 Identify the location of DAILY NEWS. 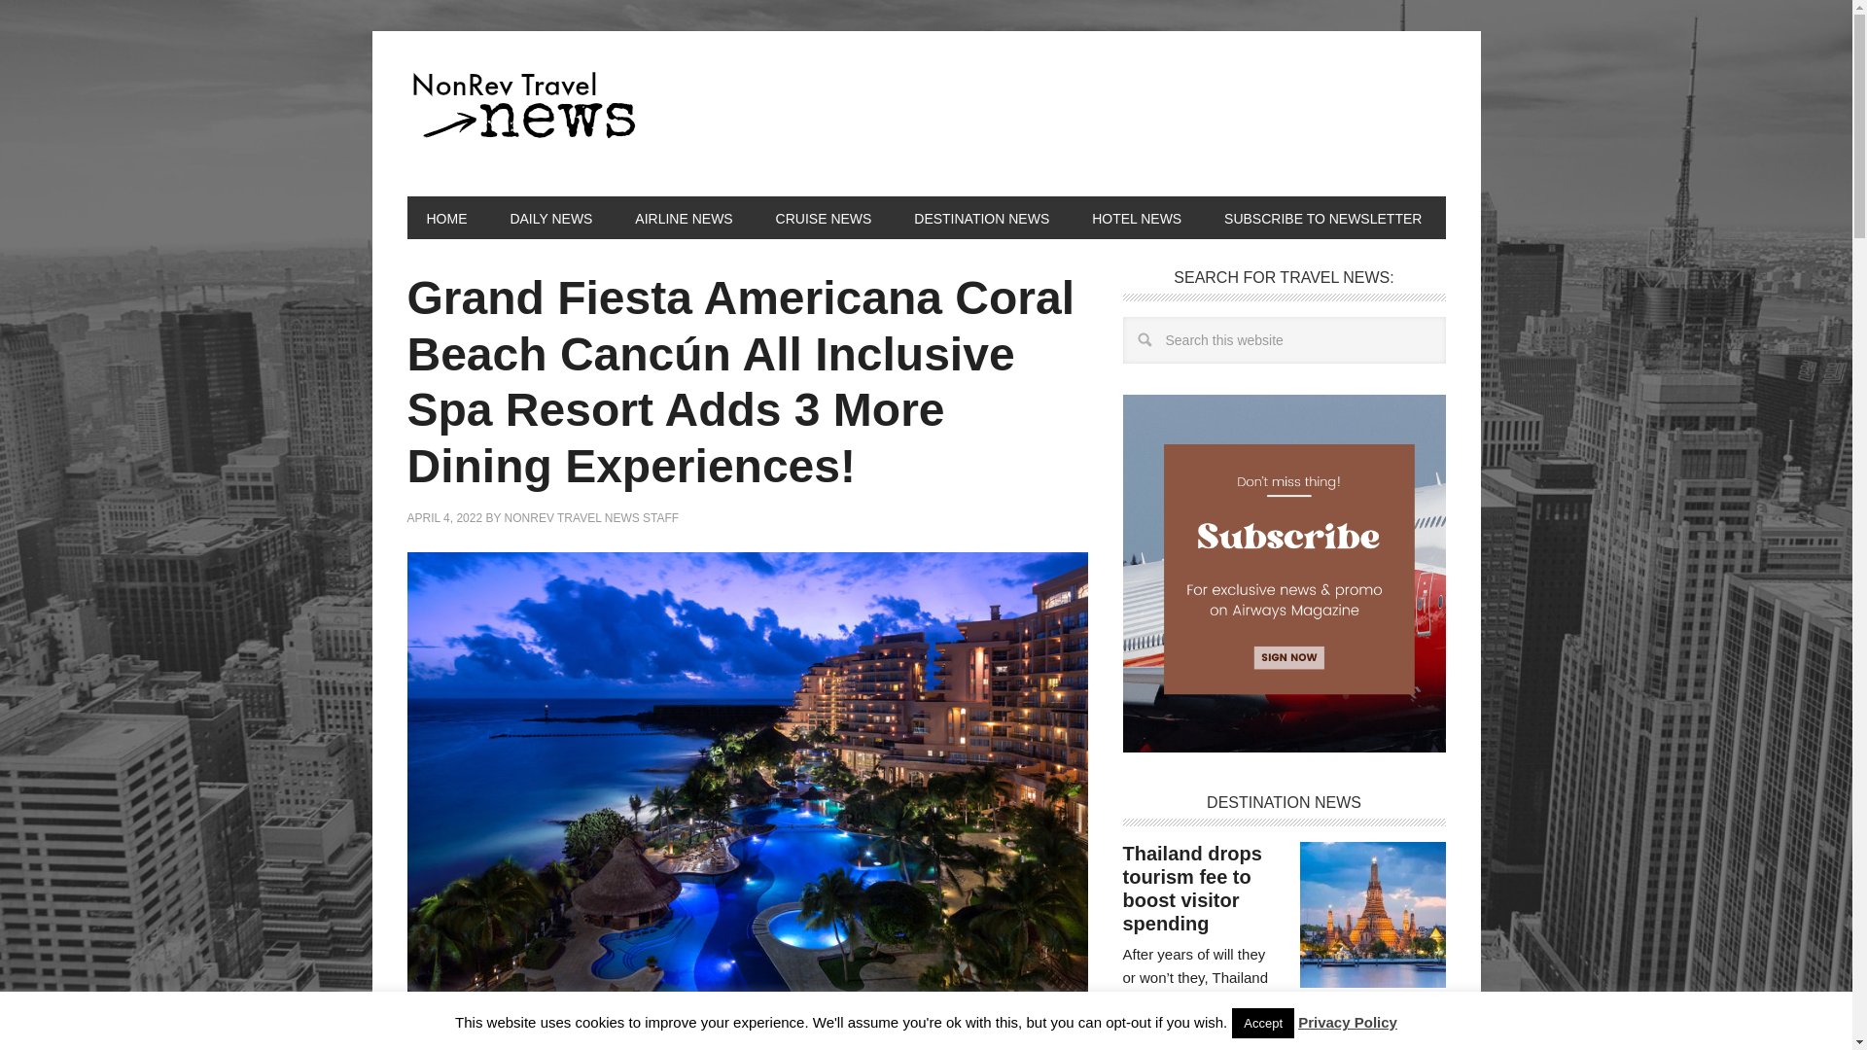
(550, 218).